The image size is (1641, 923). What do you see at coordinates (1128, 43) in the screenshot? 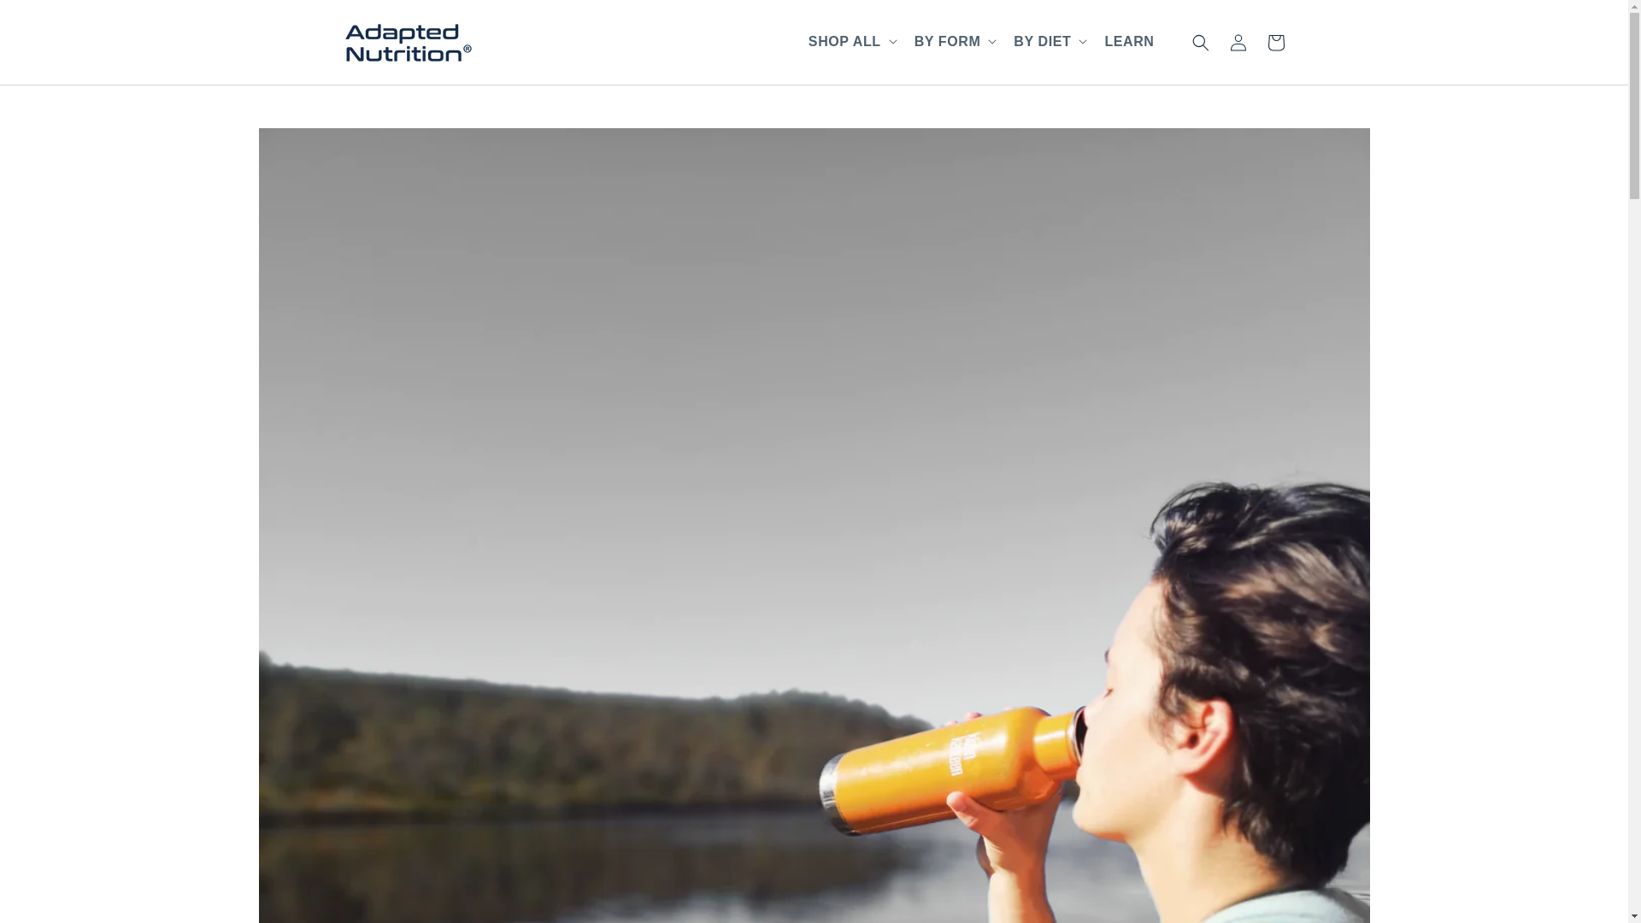
I see `LEARN` at bounding box center [1128, 43].